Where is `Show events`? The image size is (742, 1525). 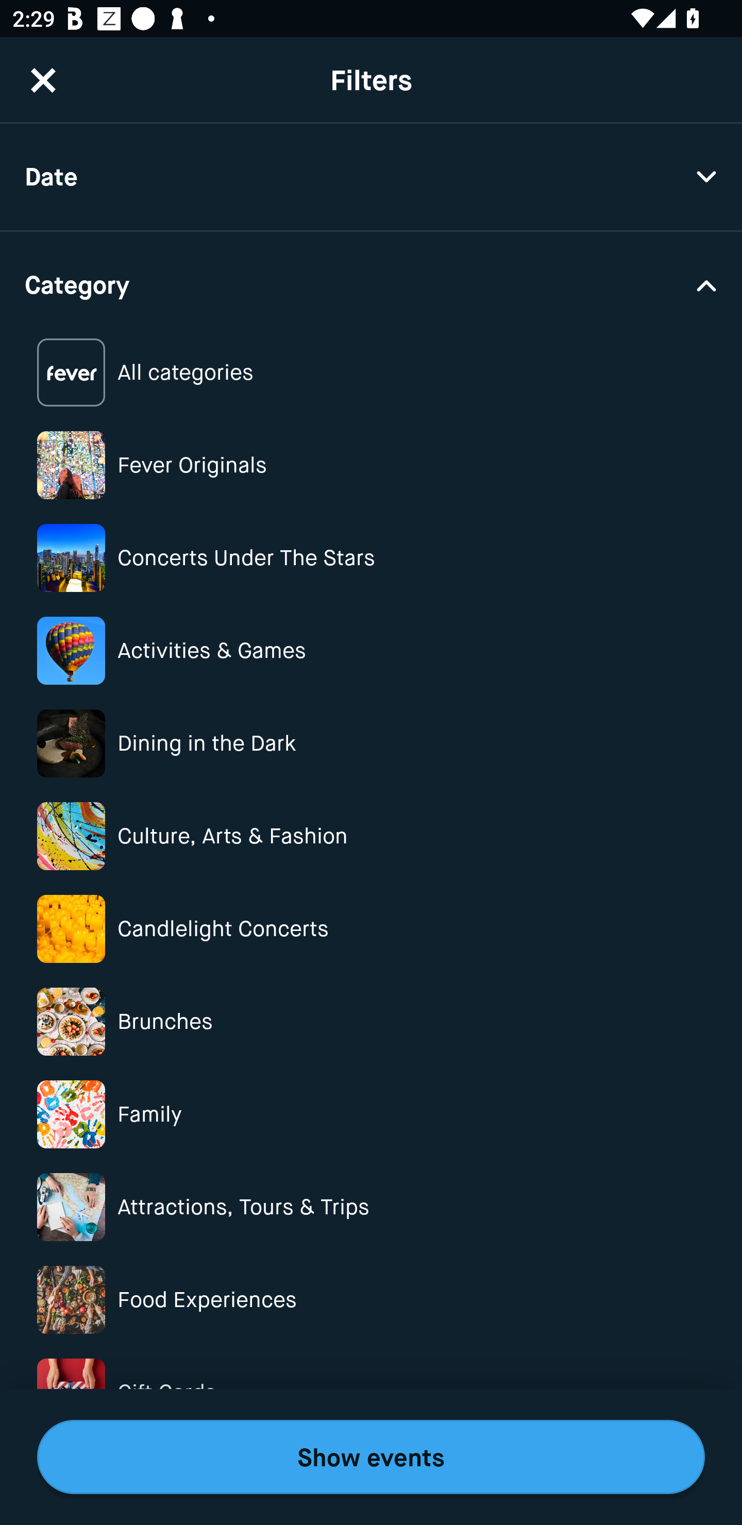
Show events is located at coordinates (371, 1457).